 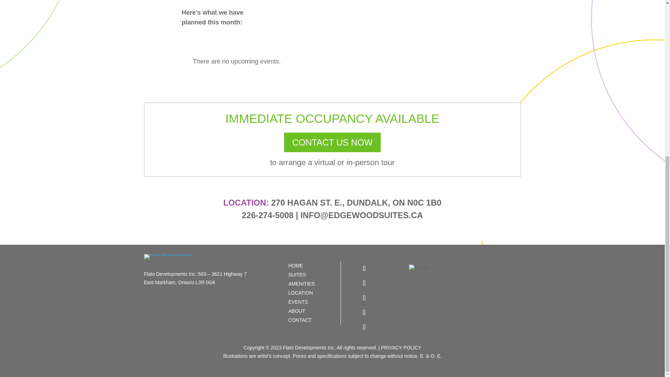 What do you see at coordinates (333, 142) in the screenshot?
I see `CONTACT US NOW` at bounding box center [333, 142].